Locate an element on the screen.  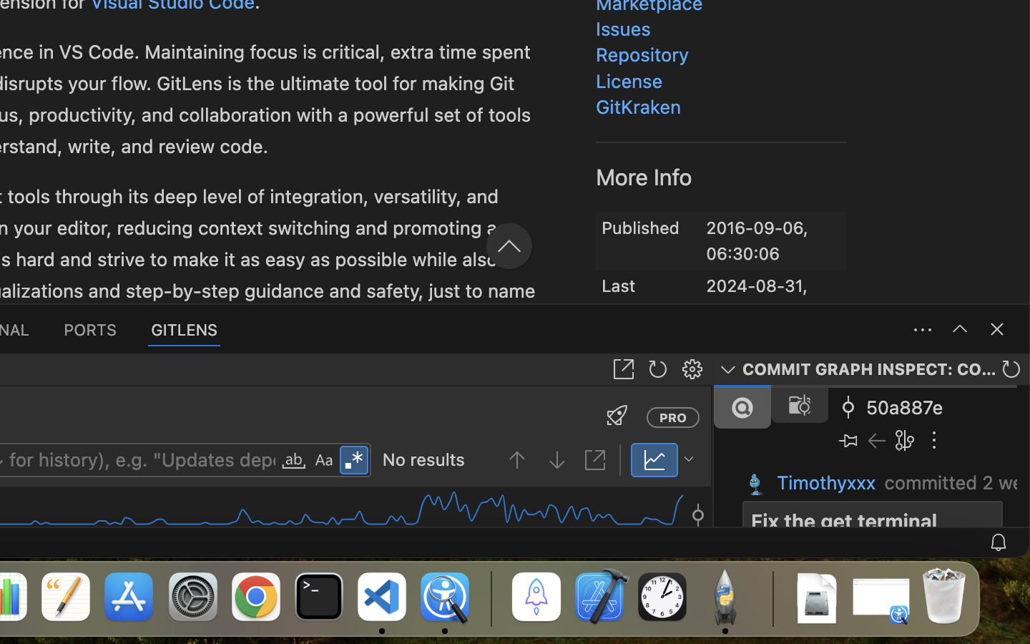
0.4285714328289032 is located at coordinates (490, 597).